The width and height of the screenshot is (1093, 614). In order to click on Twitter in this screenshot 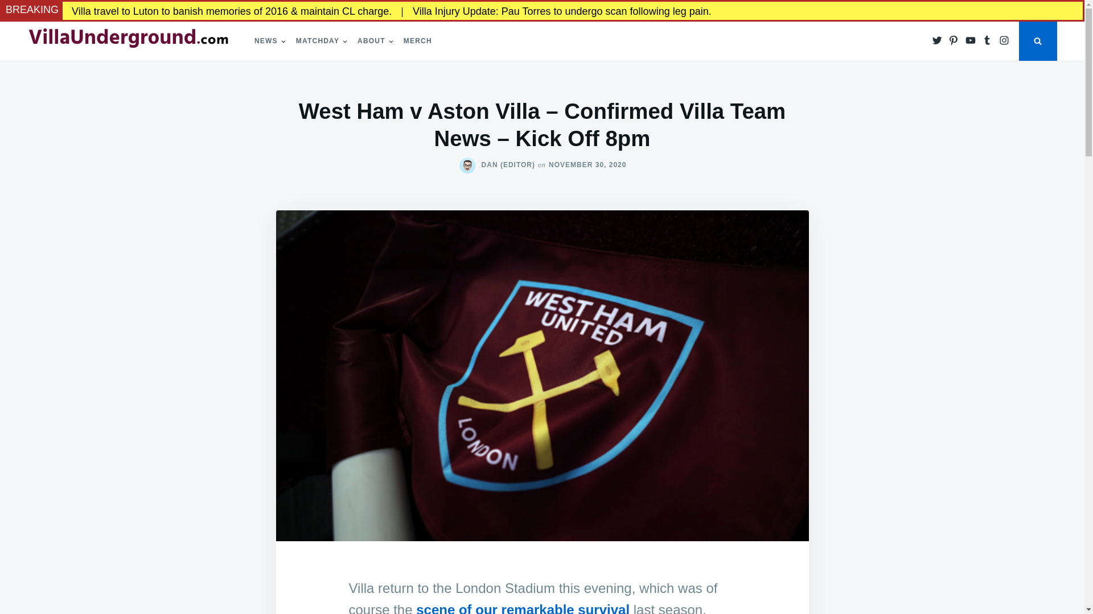, I will do `click(936, 39)`.